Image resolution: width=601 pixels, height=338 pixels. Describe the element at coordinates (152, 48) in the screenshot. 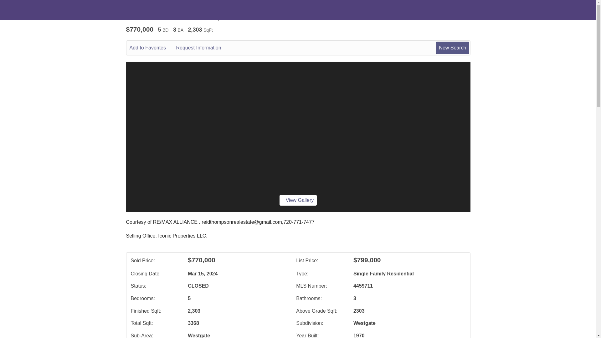

I see `Add to Favorites` at that location.